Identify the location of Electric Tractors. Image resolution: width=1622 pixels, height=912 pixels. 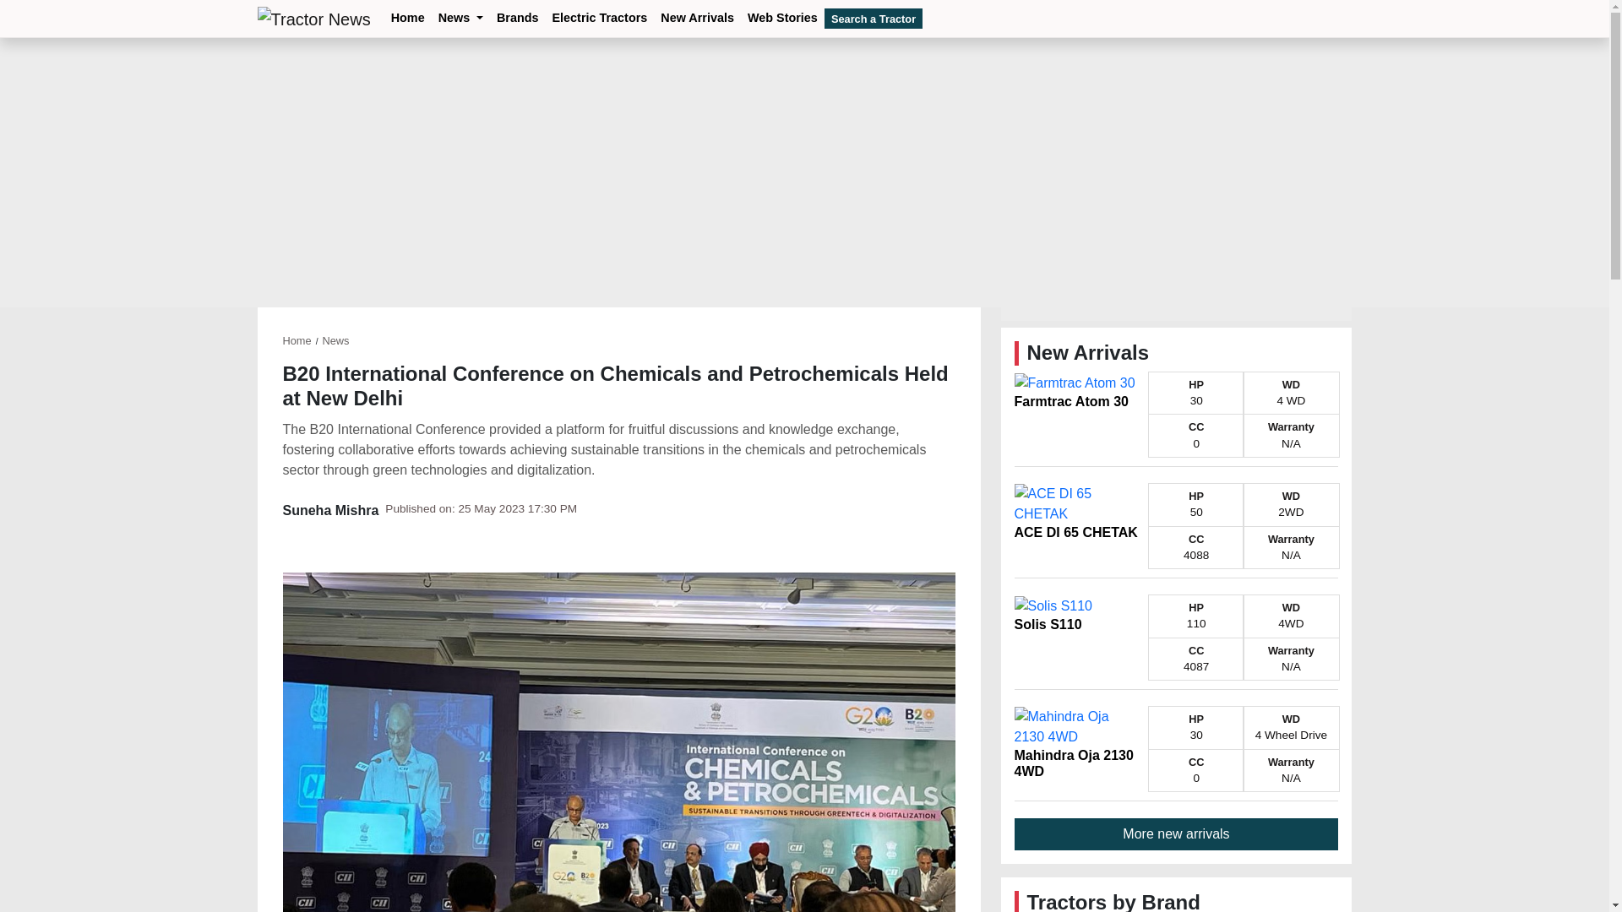
(600, 19).